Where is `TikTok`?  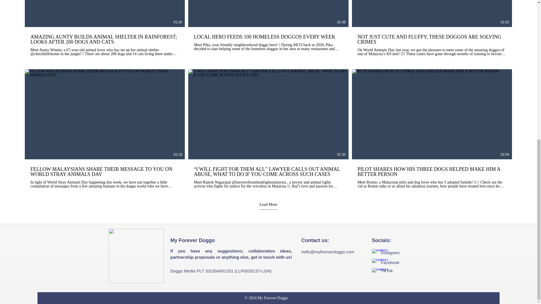 TikTok is located at coordinates (387, 270).